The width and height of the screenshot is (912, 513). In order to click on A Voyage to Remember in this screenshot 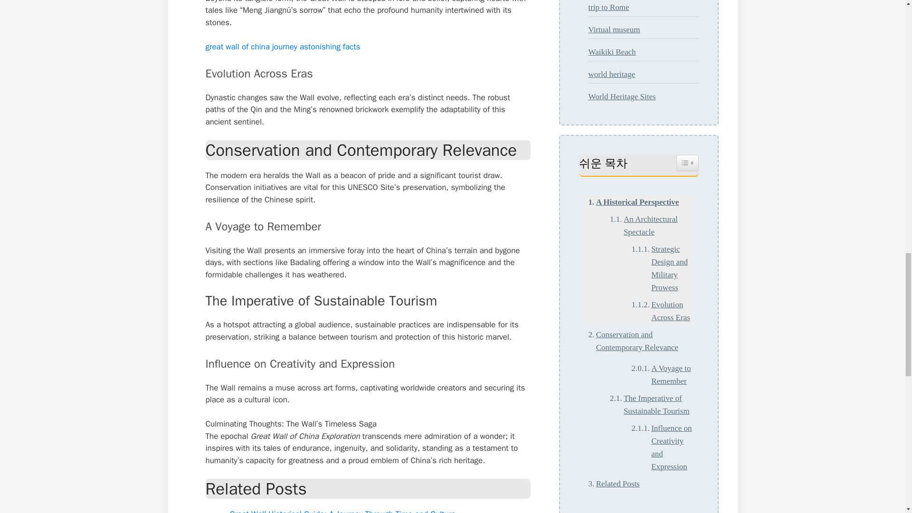, I will do `click(660, 375)`.